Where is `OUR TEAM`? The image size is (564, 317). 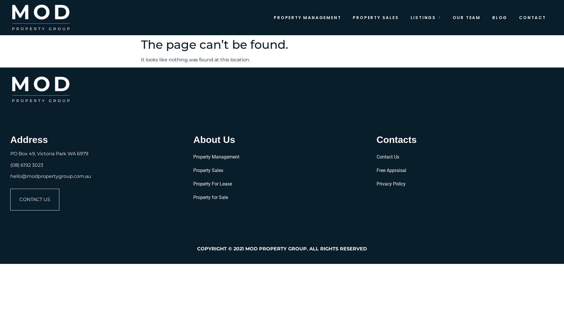
OUR TEAM is located at coordinates (466, 18).